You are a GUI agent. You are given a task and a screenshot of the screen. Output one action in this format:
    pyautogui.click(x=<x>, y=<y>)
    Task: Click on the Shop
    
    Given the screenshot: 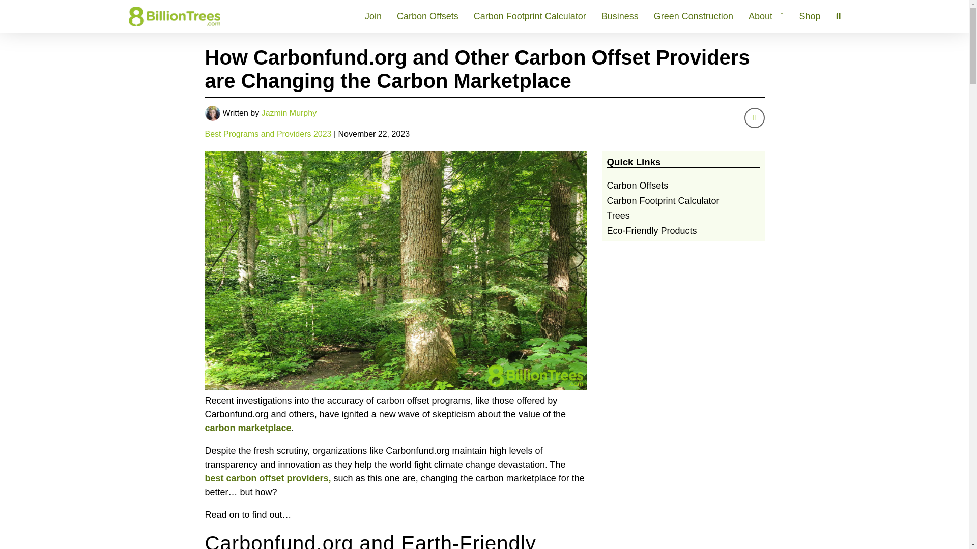 What is the action you would take?
    pyautogui.click(x=810, y=16)
    